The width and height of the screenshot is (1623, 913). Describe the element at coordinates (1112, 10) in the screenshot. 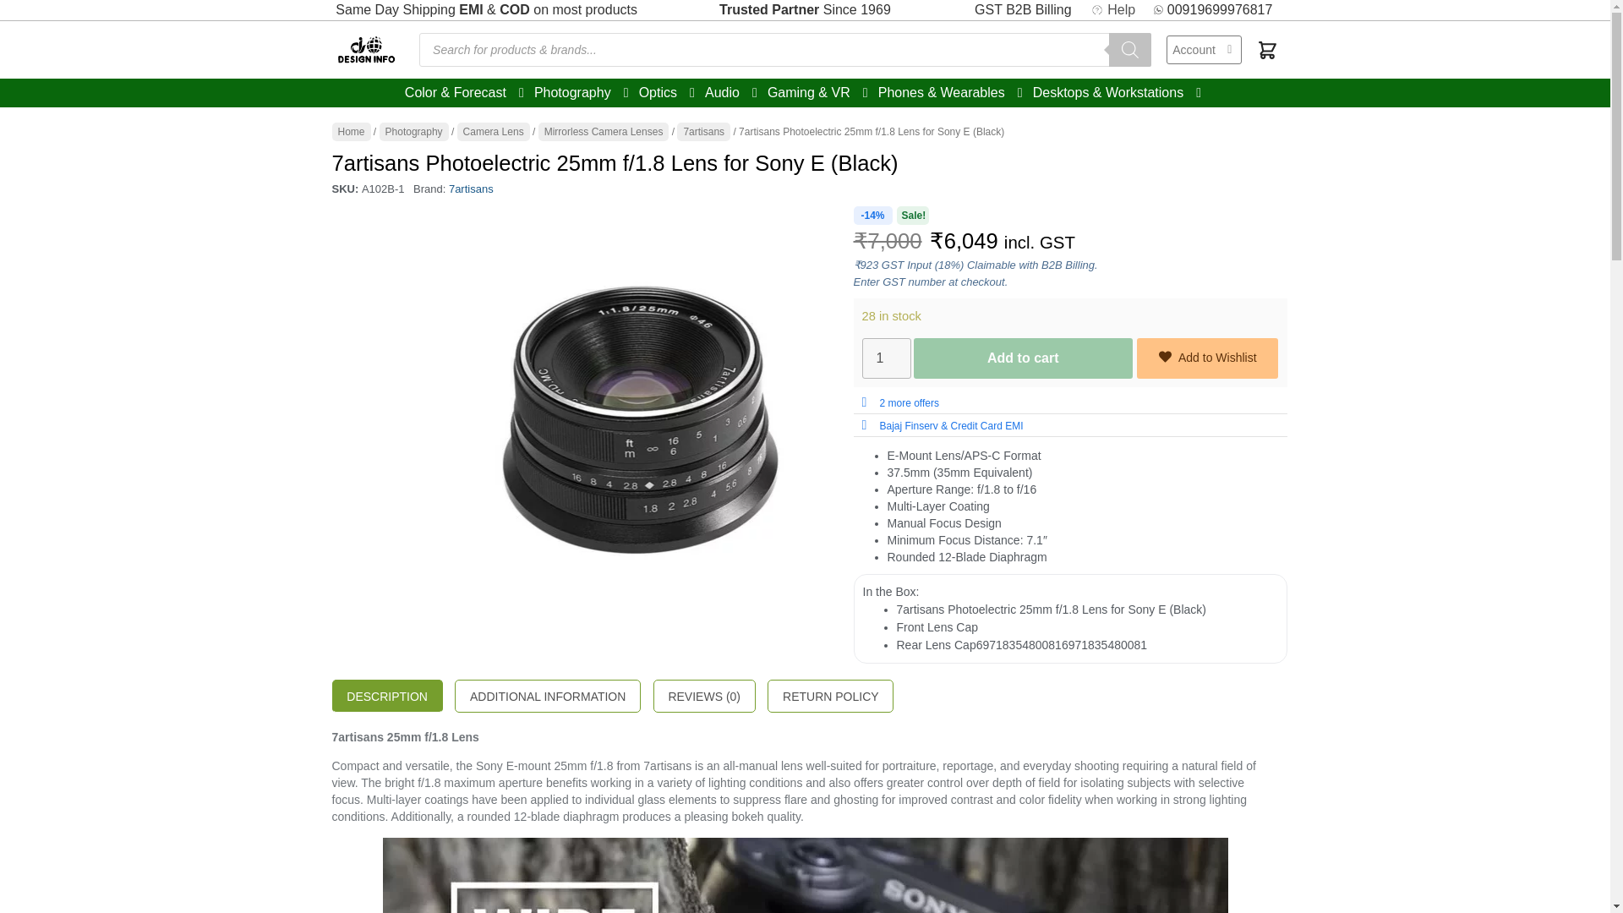

I see `Help` at that location.